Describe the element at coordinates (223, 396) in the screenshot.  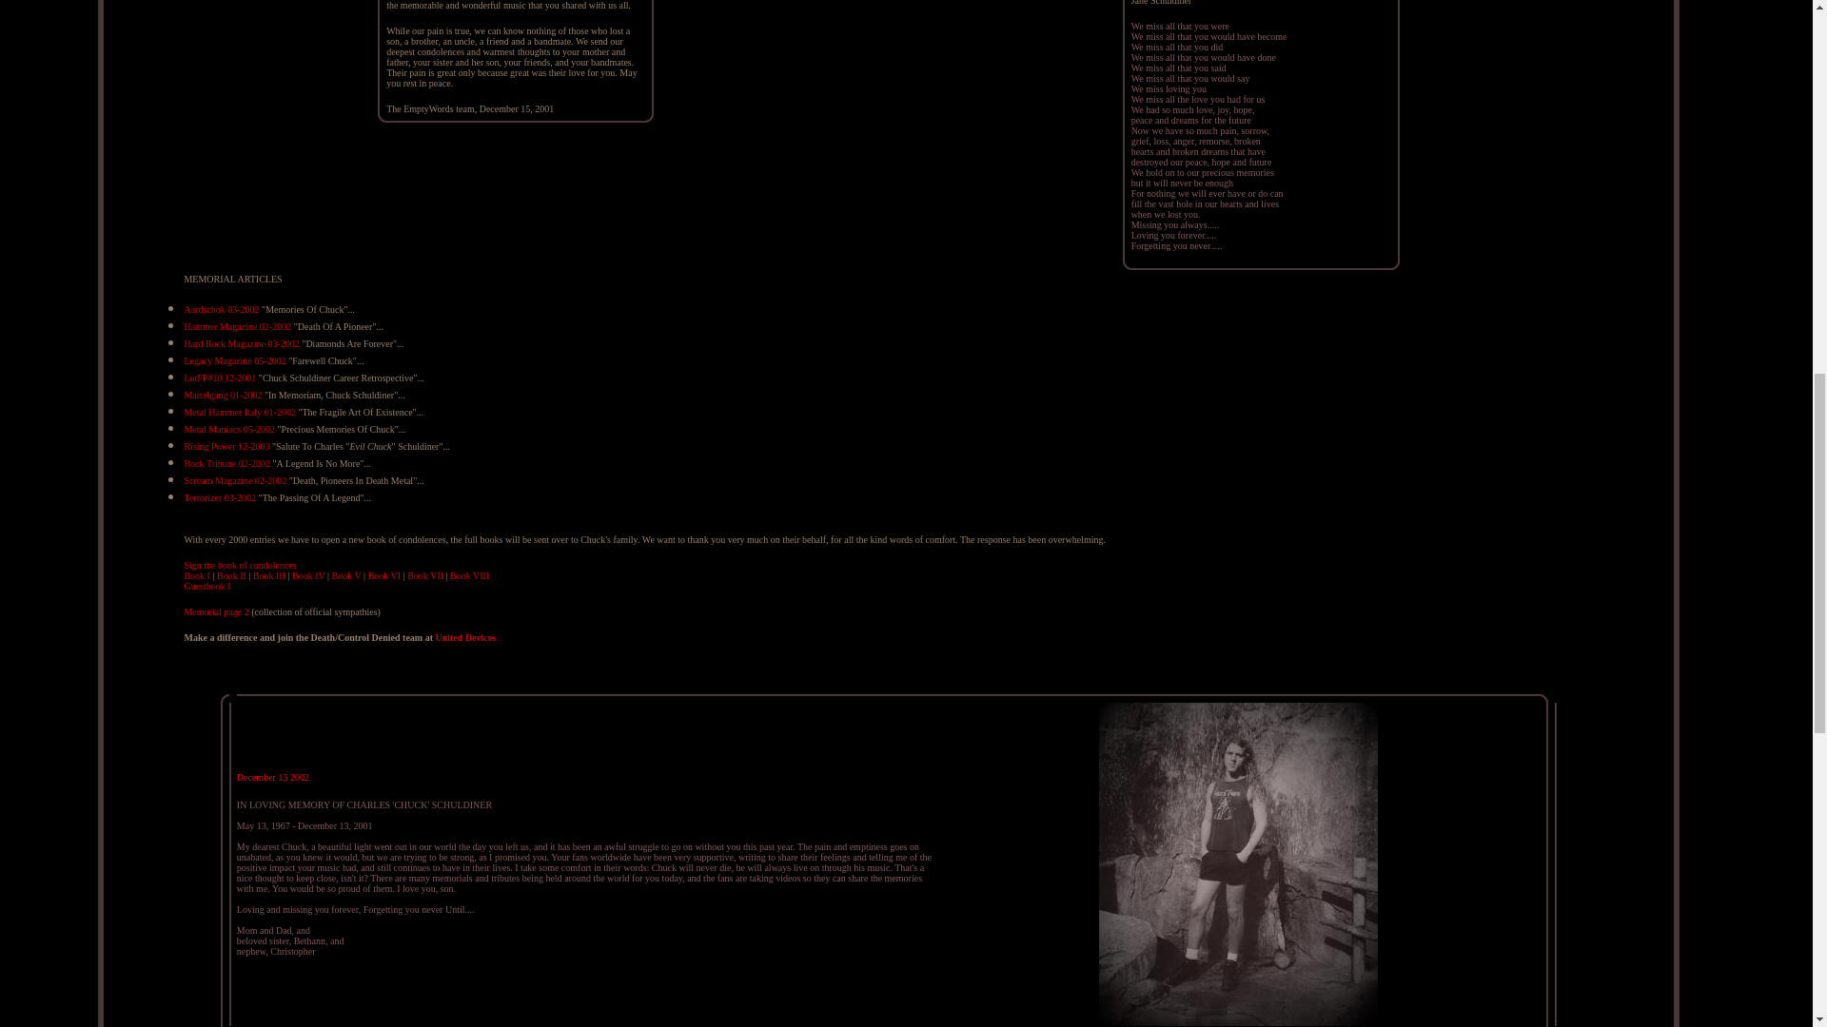
I see `Martelgang 01-2002` at that location.